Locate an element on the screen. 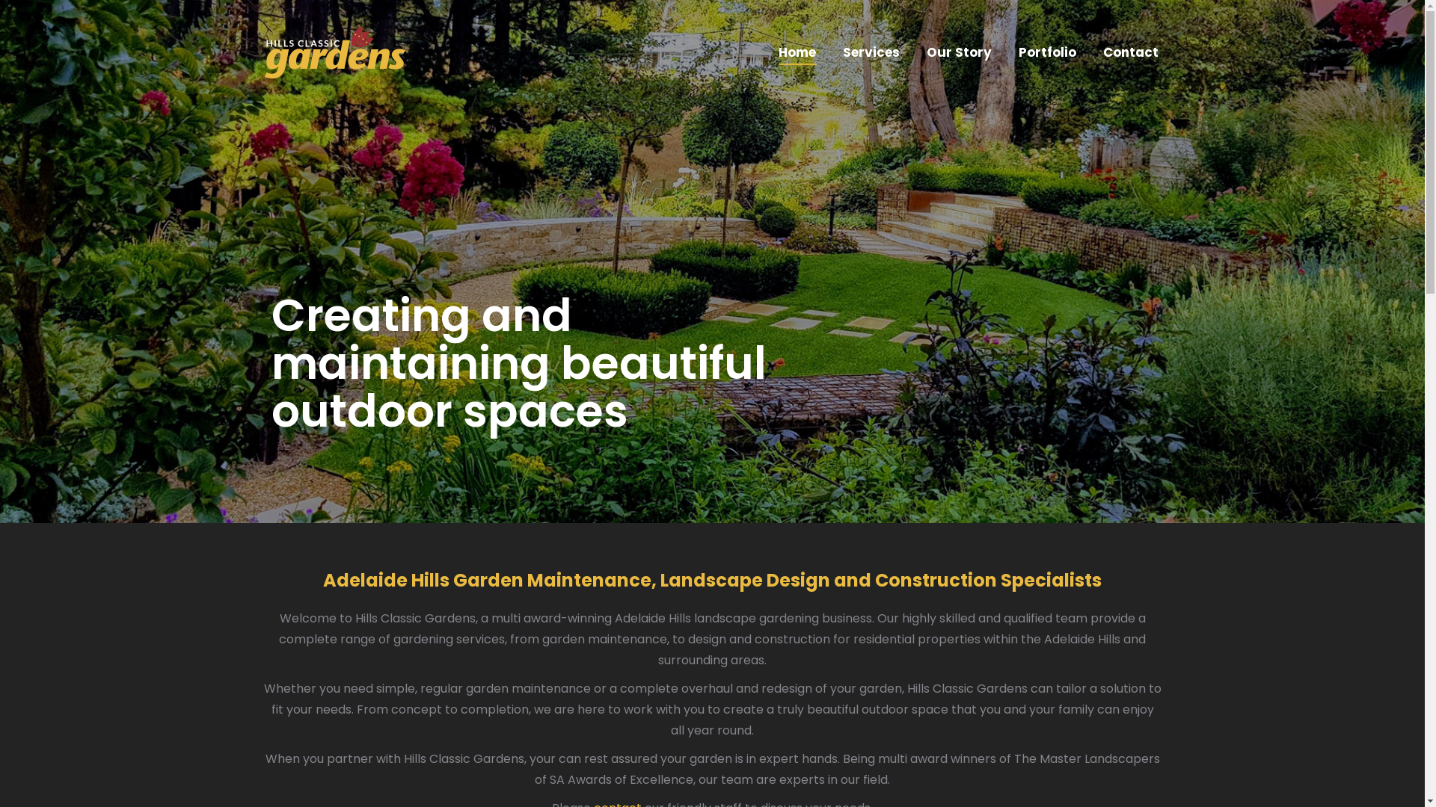 This screenshot has width=1436, height=807. Our Story is located at coordinates (959, 52).